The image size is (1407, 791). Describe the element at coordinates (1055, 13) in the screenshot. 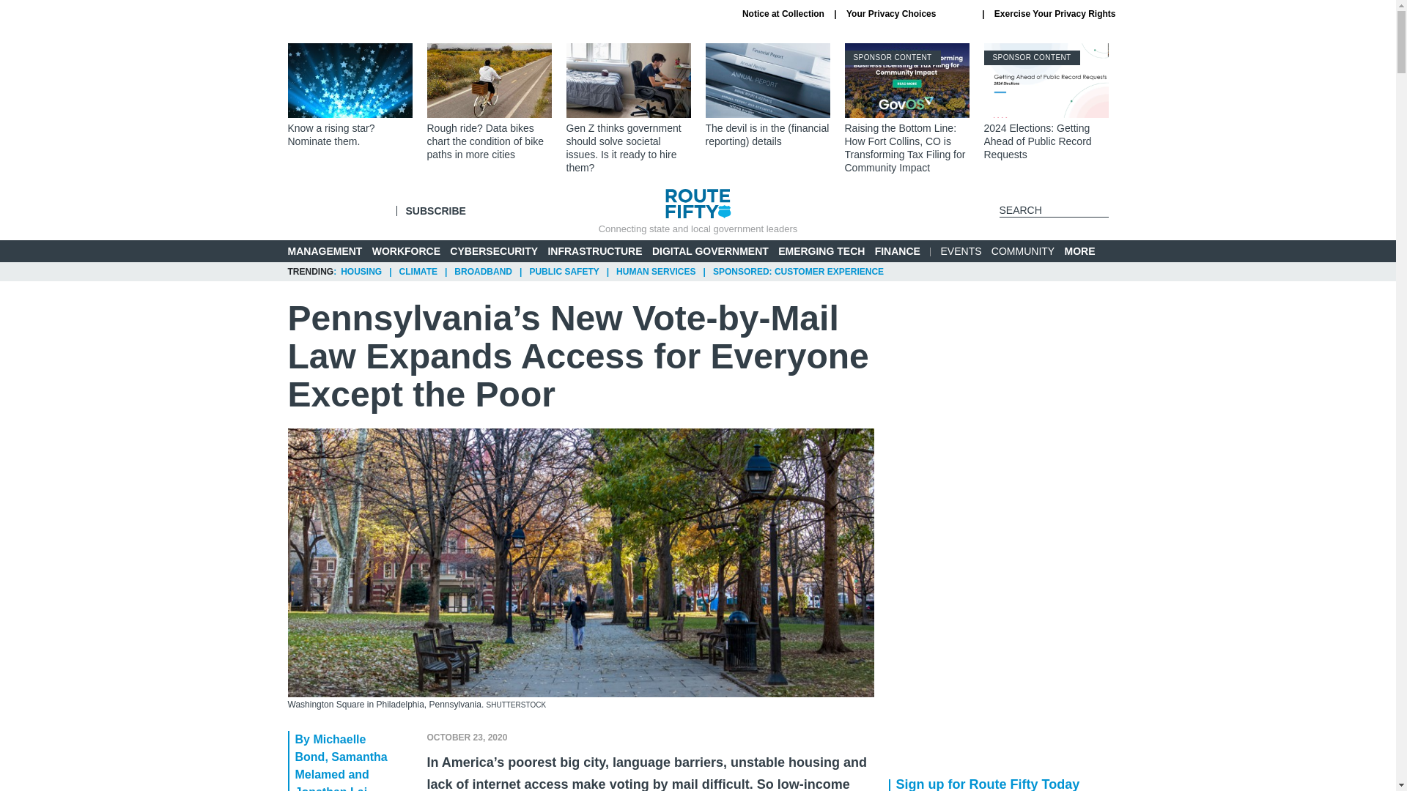

I see `Exercise Your Privacy Rights` at that location.